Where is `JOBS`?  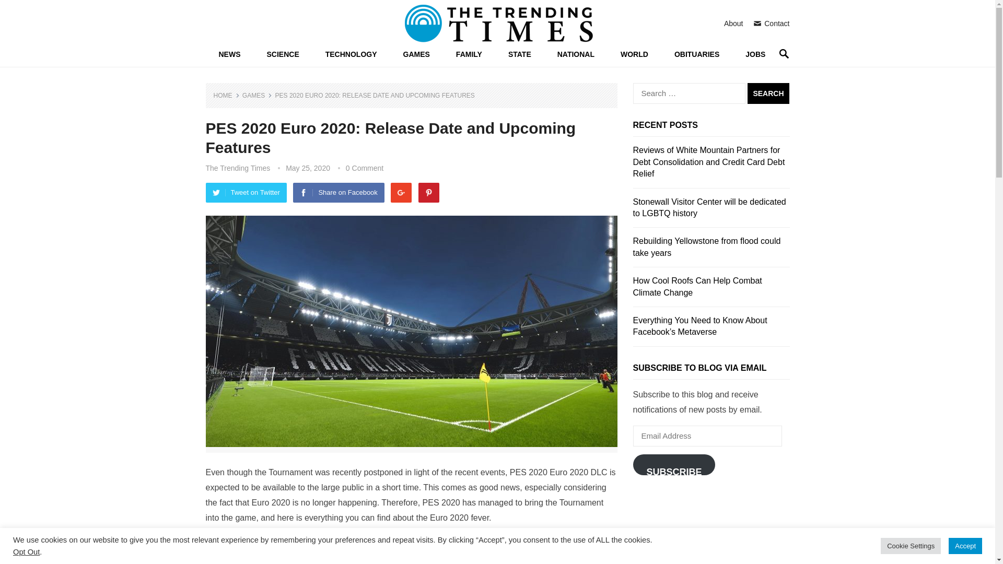
JOBS is located at coordinates (755, 54).